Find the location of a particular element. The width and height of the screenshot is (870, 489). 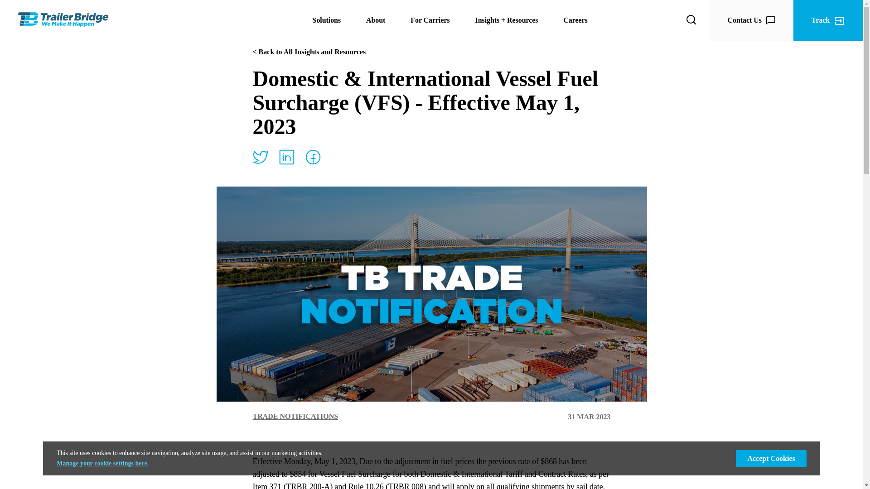

Logo Trailer Bridge is located at coordinates (63, 19).